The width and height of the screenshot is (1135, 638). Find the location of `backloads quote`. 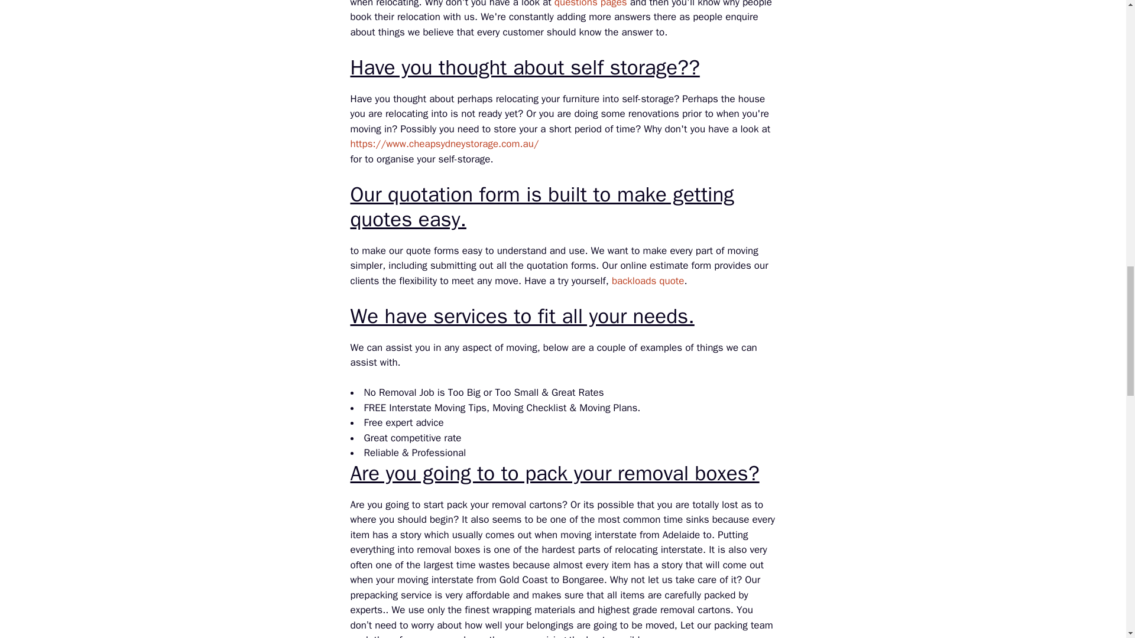

backloads quote is located at coordinates (648, 281).